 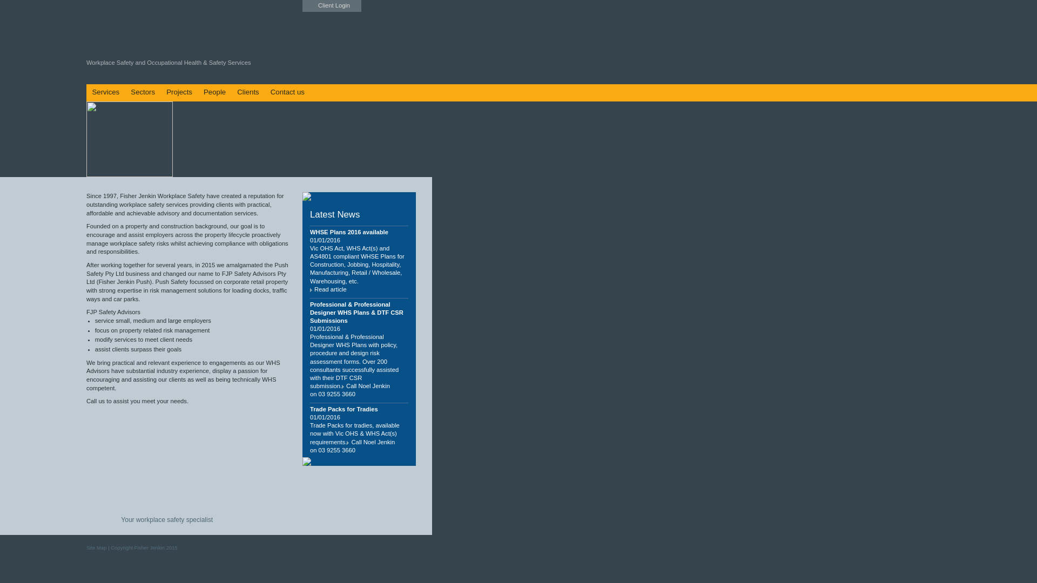 What do you see at coordinates (424, 91) in the screenshot?
I see `Print this page` at bounding box center [424, 91].